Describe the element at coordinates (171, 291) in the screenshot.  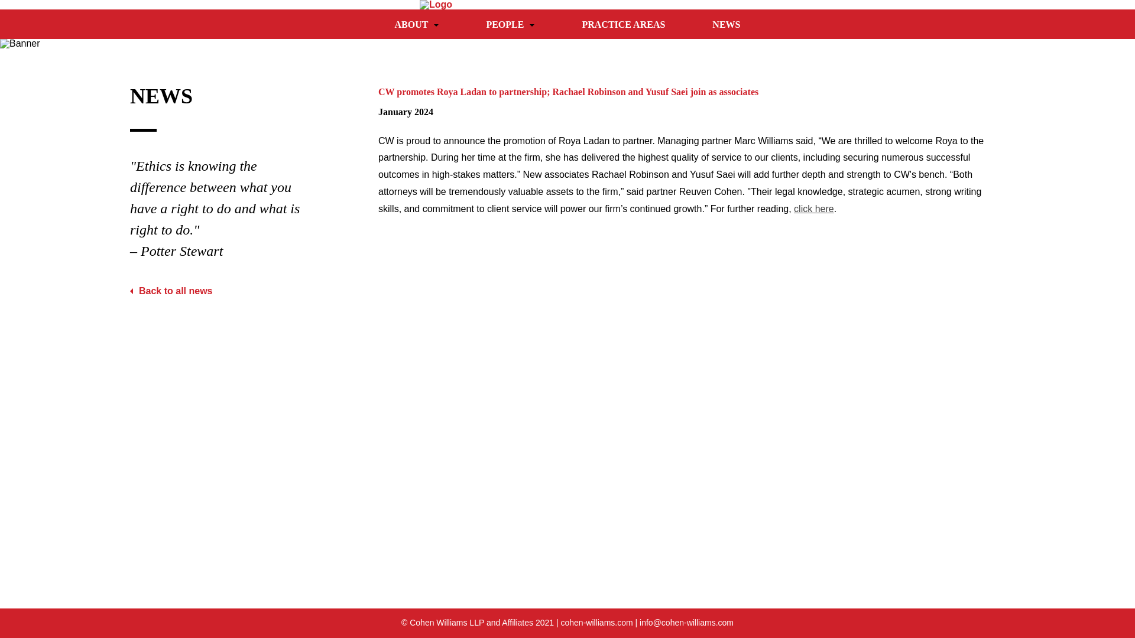
I see `Back to all news` at that location.